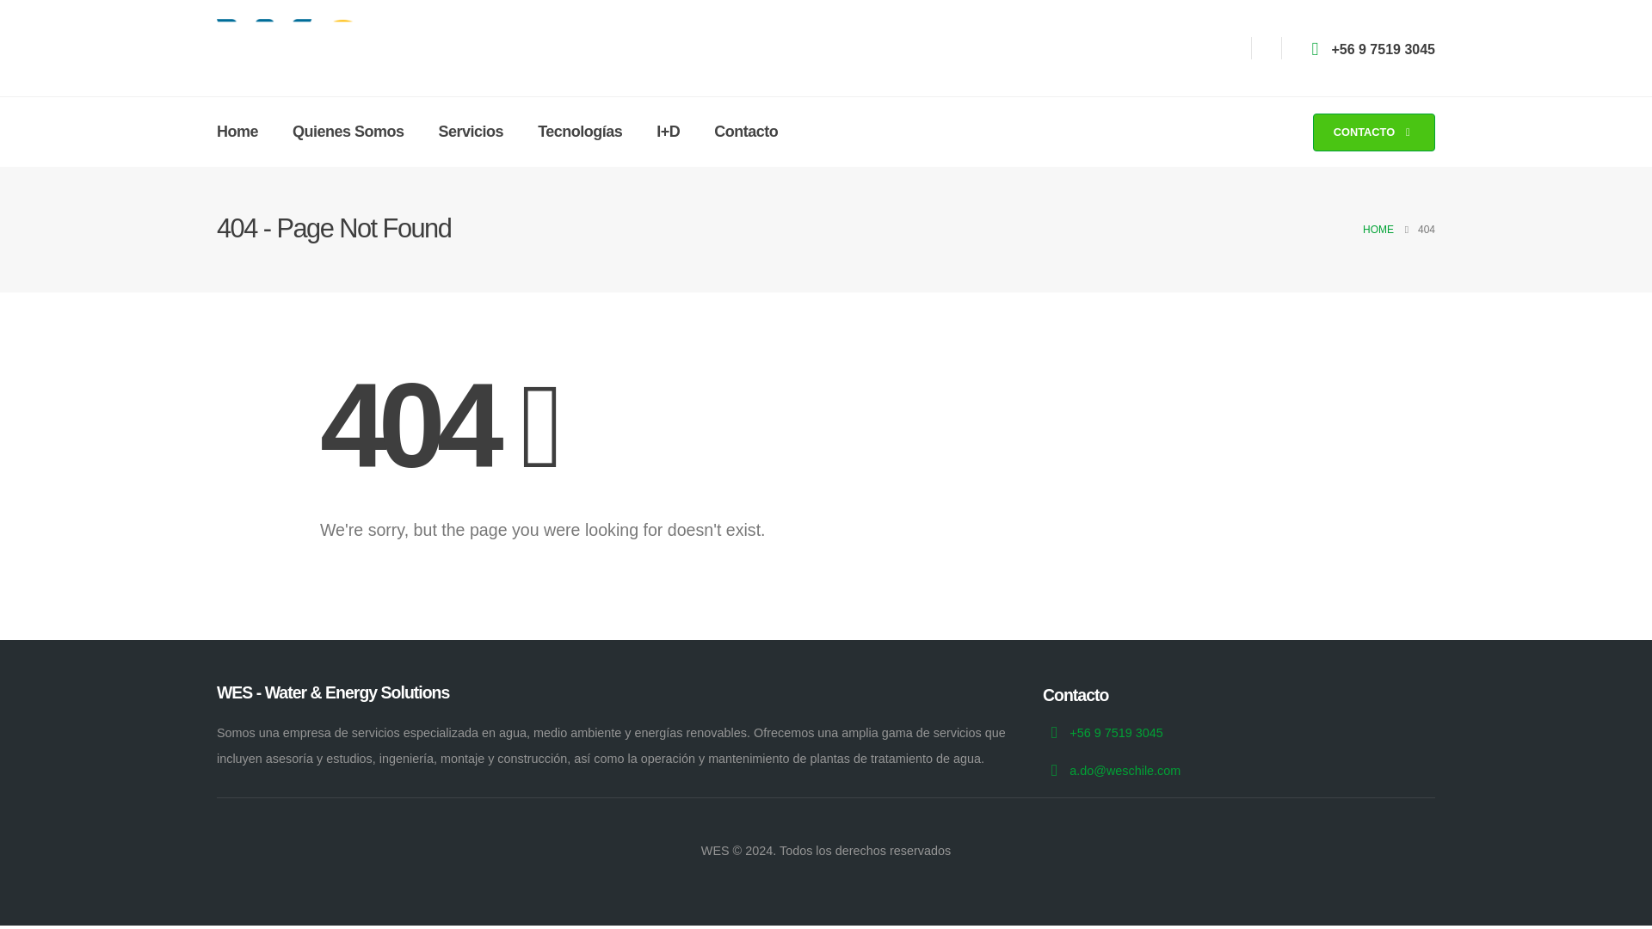 The width and height of the screenshot is (1652, 929). Describe the element at coordinates (1374, 132) in the screenshot. I see `CONTACTO` at that location.